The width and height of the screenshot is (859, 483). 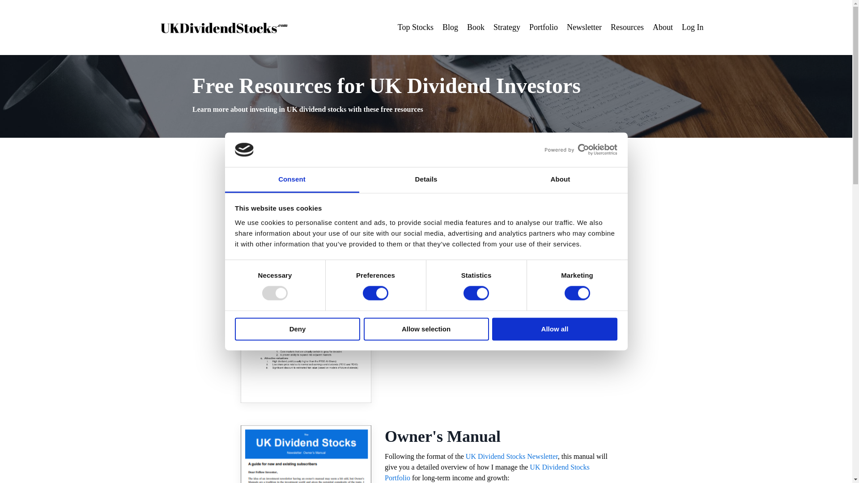 I want to click on About, so click(x=560, y=180).